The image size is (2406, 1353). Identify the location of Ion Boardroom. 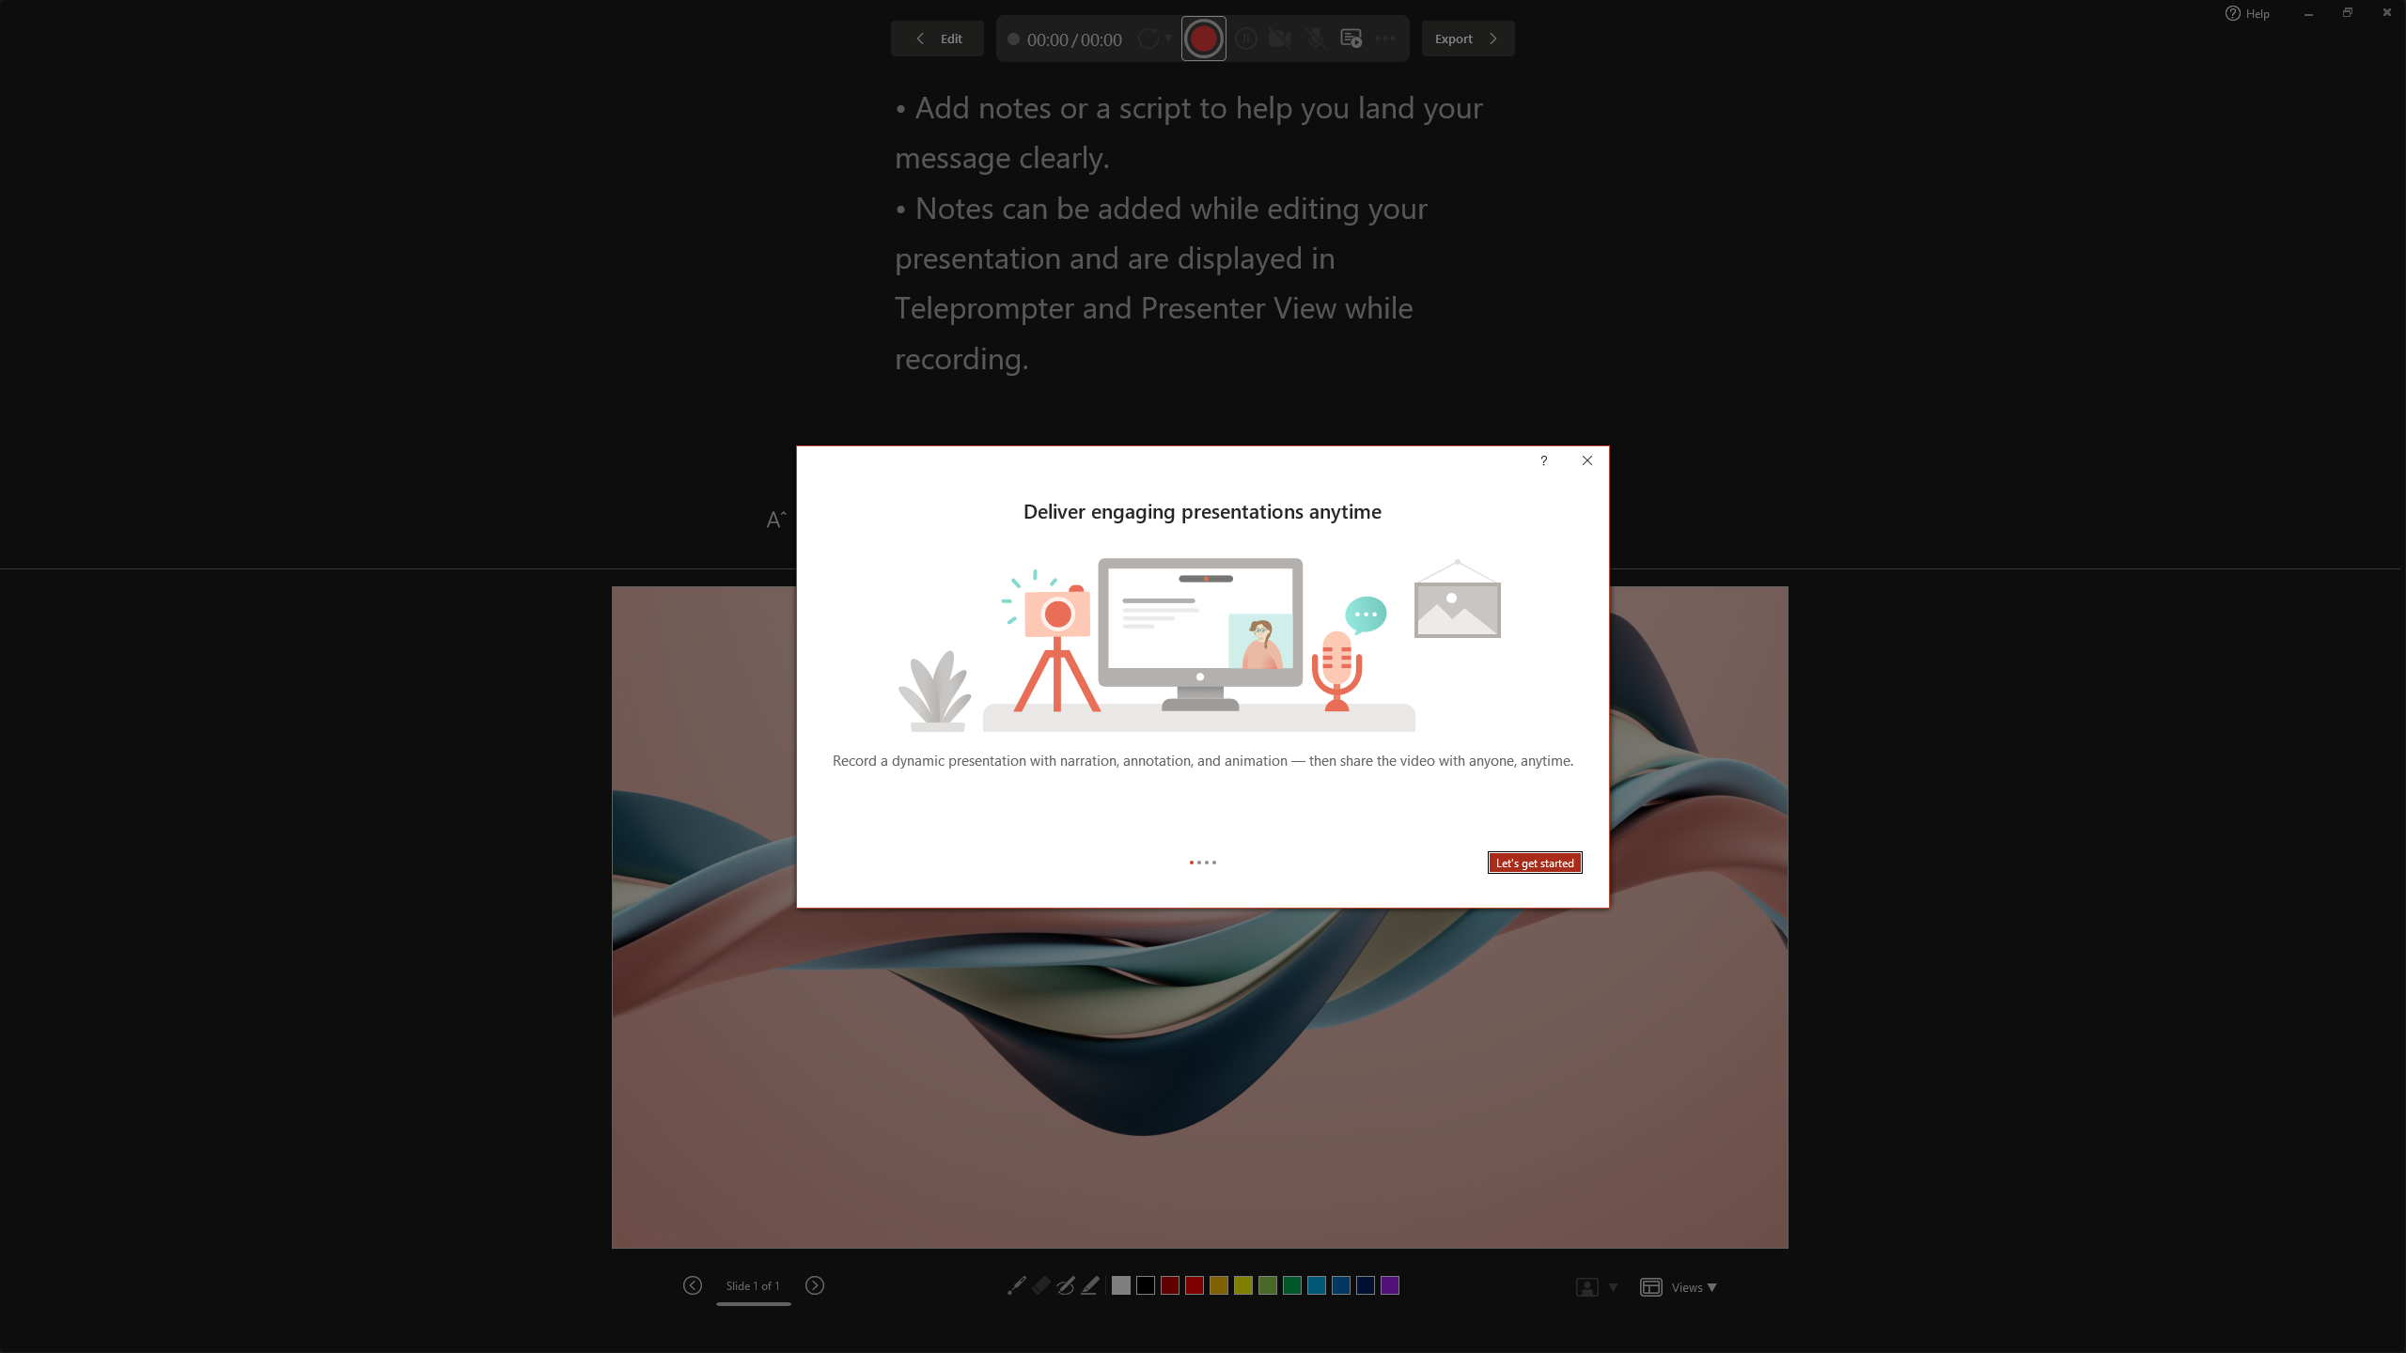
(579, 94).